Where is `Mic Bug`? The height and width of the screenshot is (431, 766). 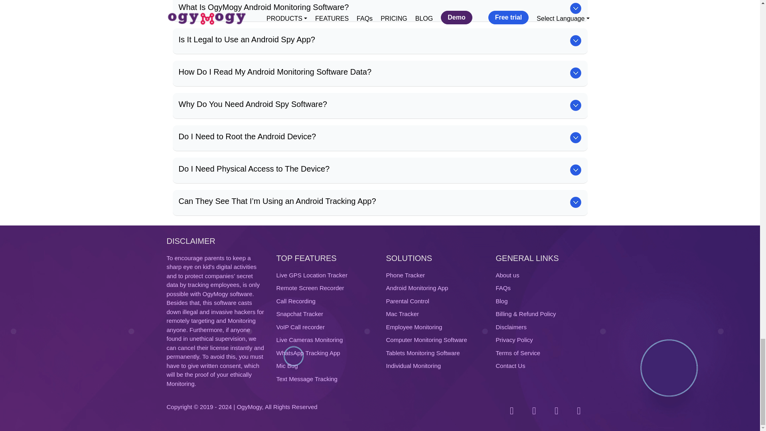 Mic Bug is located at coordinates (286, 366).